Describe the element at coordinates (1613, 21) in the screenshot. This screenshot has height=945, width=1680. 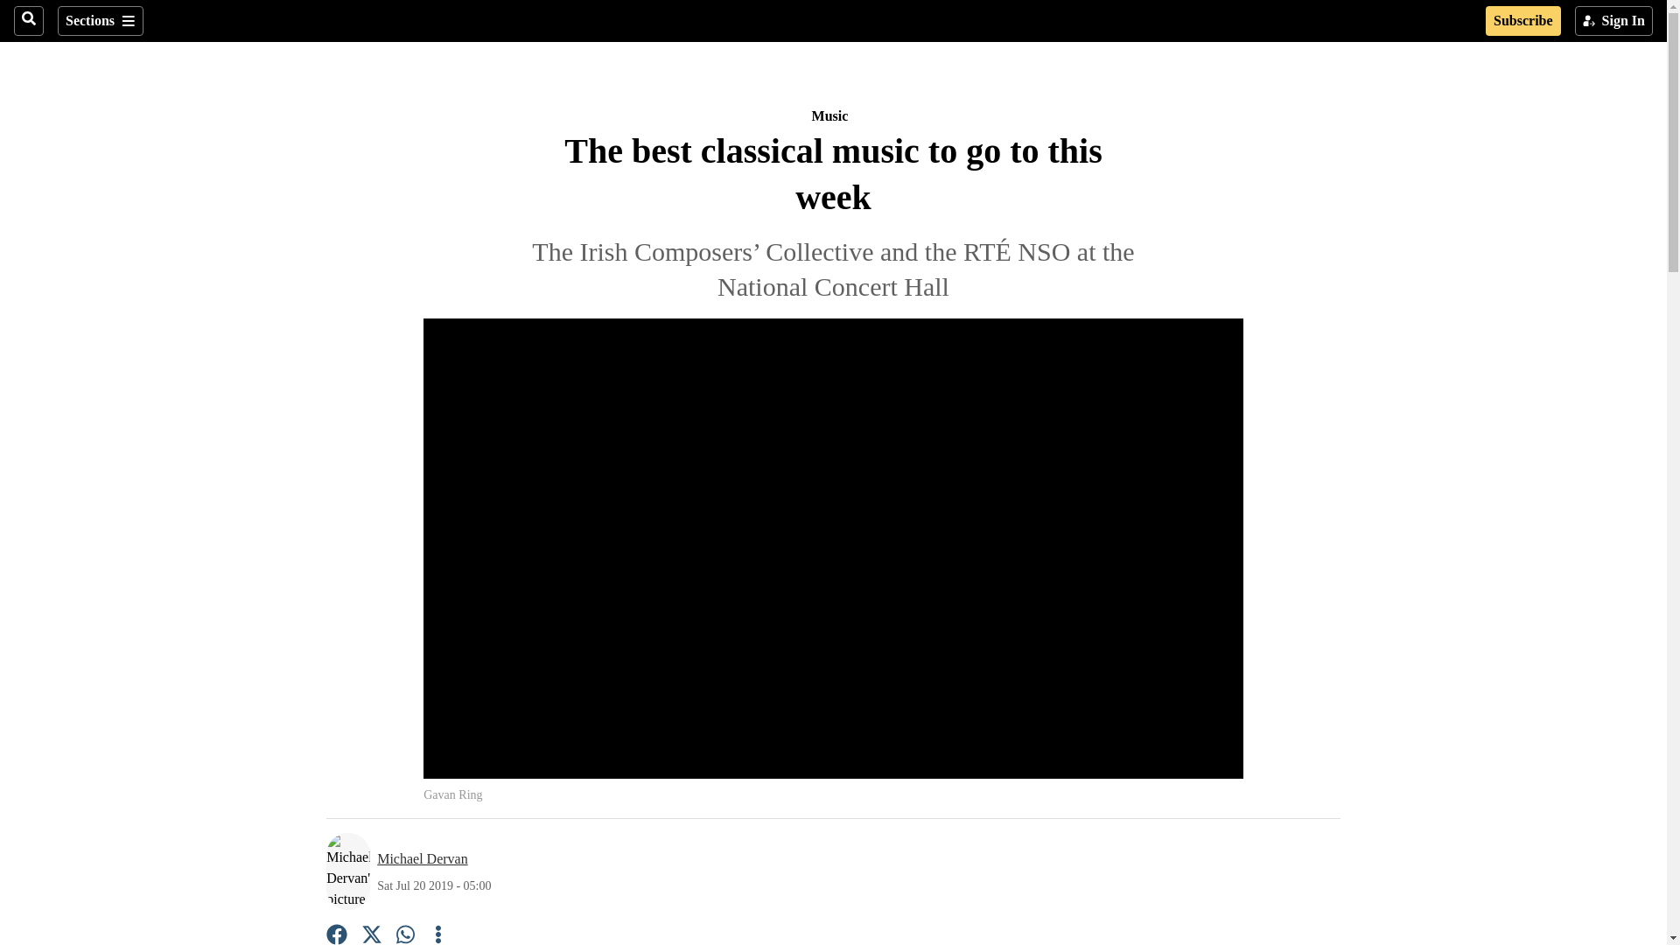
I see `Sign In` at that location.